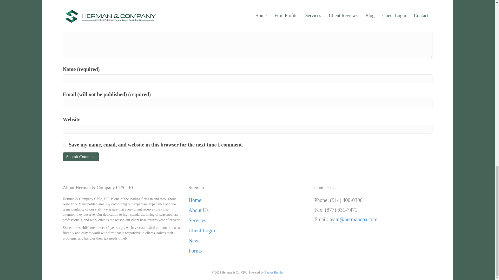  Describe the element at coordinates (195, 200) in the screenshot. I see `Home` at that location.